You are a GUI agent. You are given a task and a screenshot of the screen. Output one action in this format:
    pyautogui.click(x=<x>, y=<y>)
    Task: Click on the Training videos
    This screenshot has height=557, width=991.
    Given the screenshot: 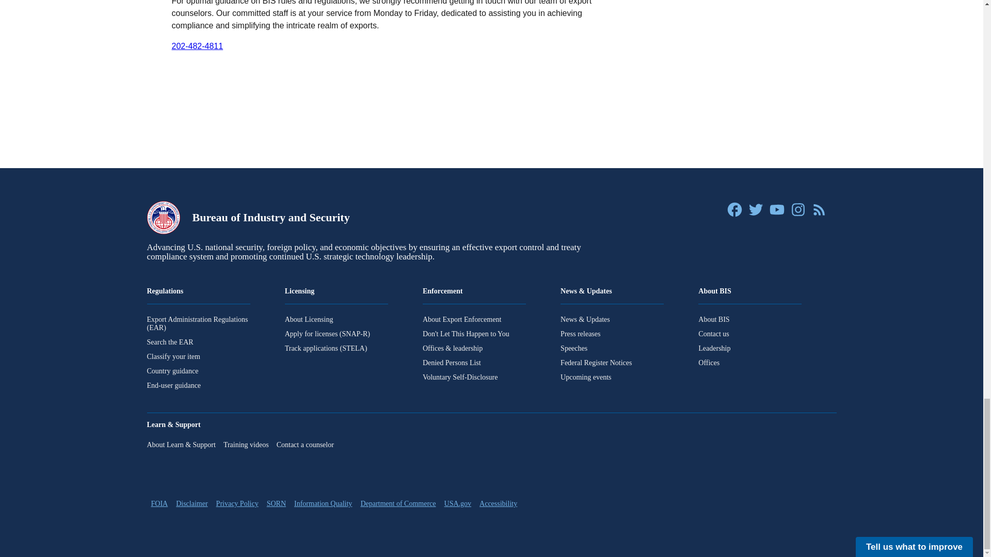 What is the action you would take?
    pyautogui.click(x=246, y=445)
    